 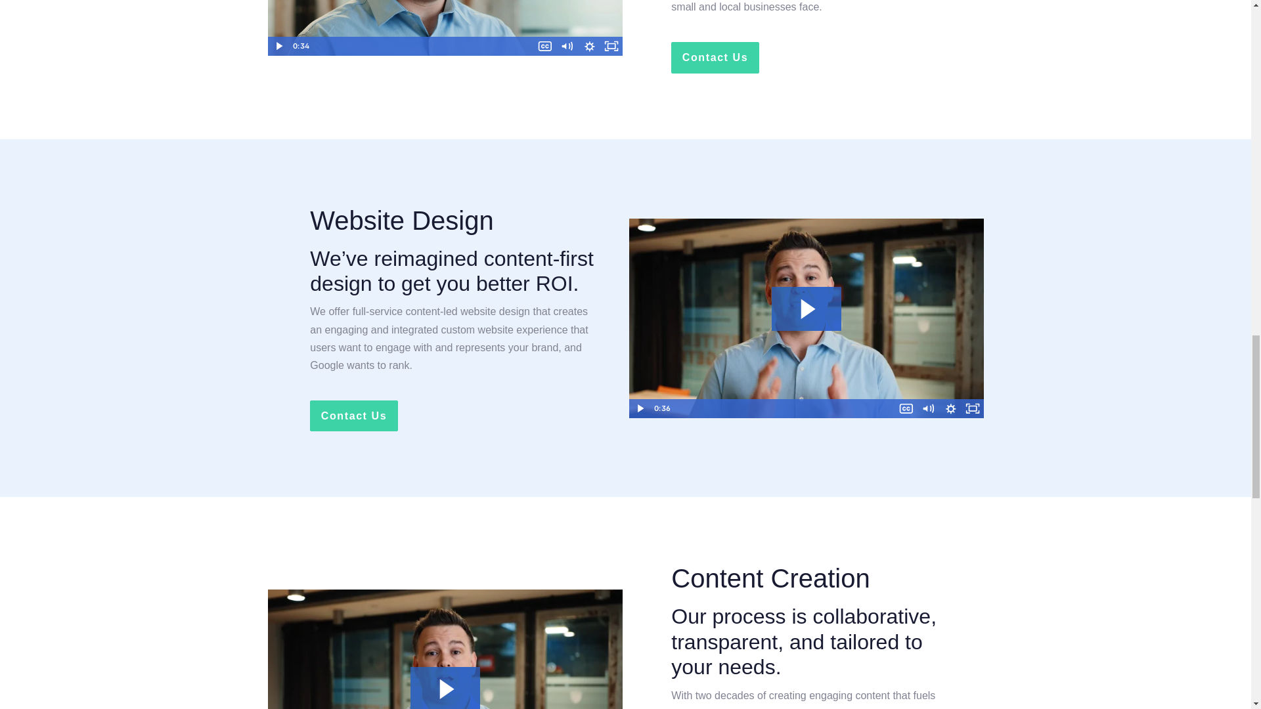 What do you see at coordinates (715, 57) in the screenshot?
I see `Contact Us` at bounding box center [715, 57].